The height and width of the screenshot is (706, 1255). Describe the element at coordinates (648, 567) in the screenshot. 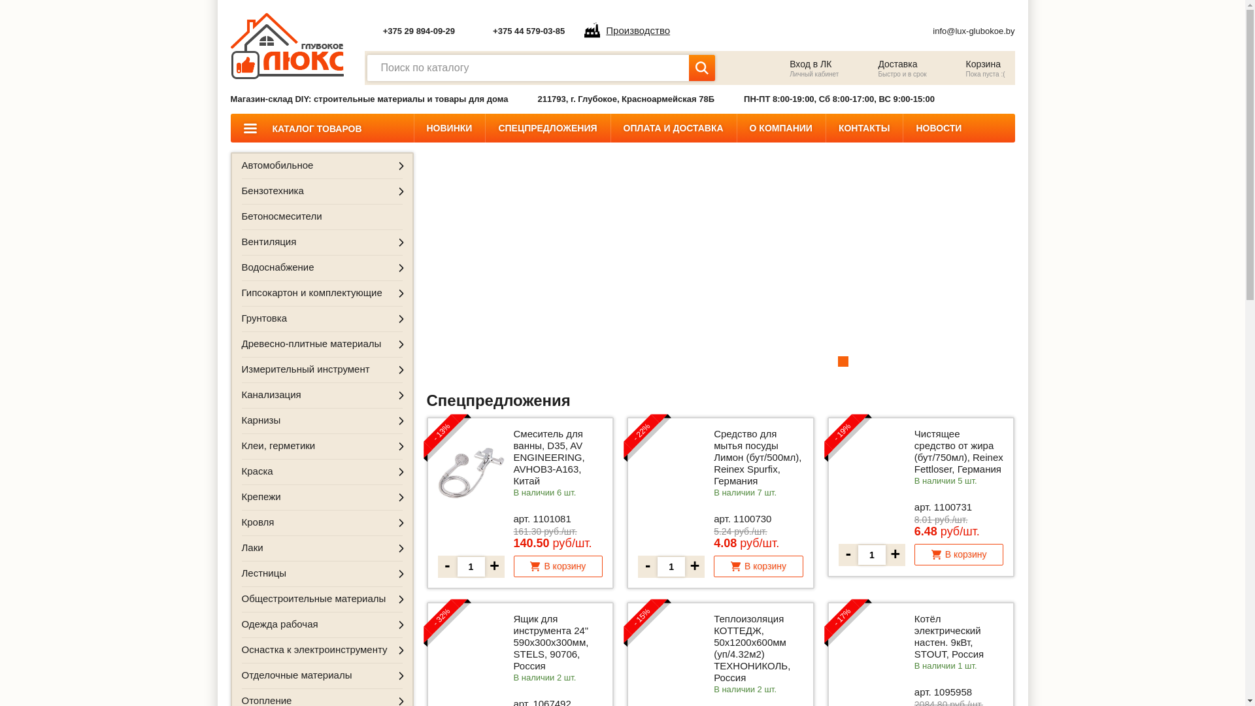

I see `-` at that location.